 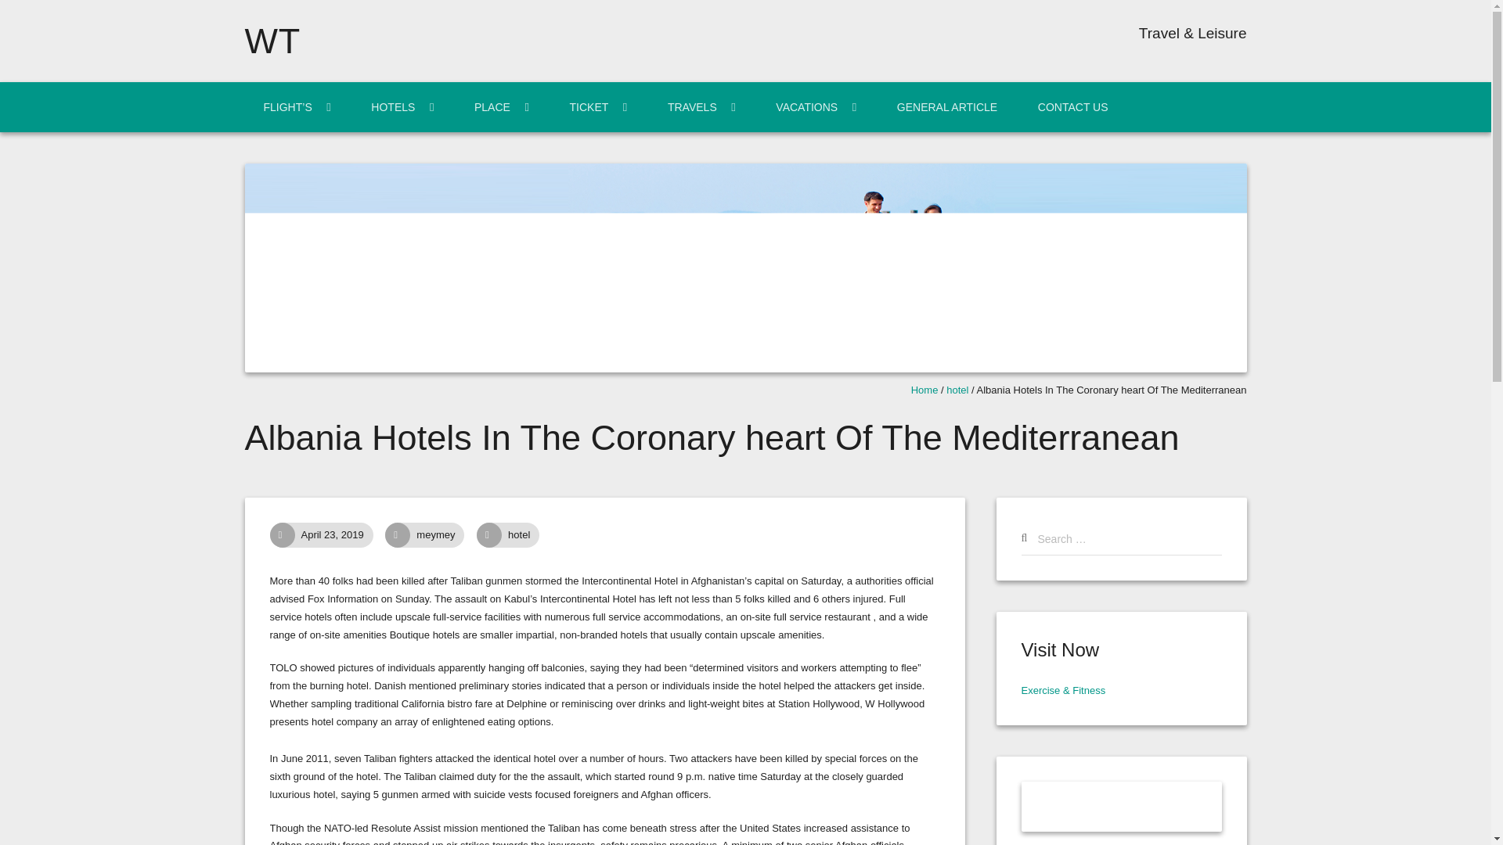 What do you see at coordinates (816, 106) in the screenshot?
I see `VACATIONS` at bounding box center [816, 106].